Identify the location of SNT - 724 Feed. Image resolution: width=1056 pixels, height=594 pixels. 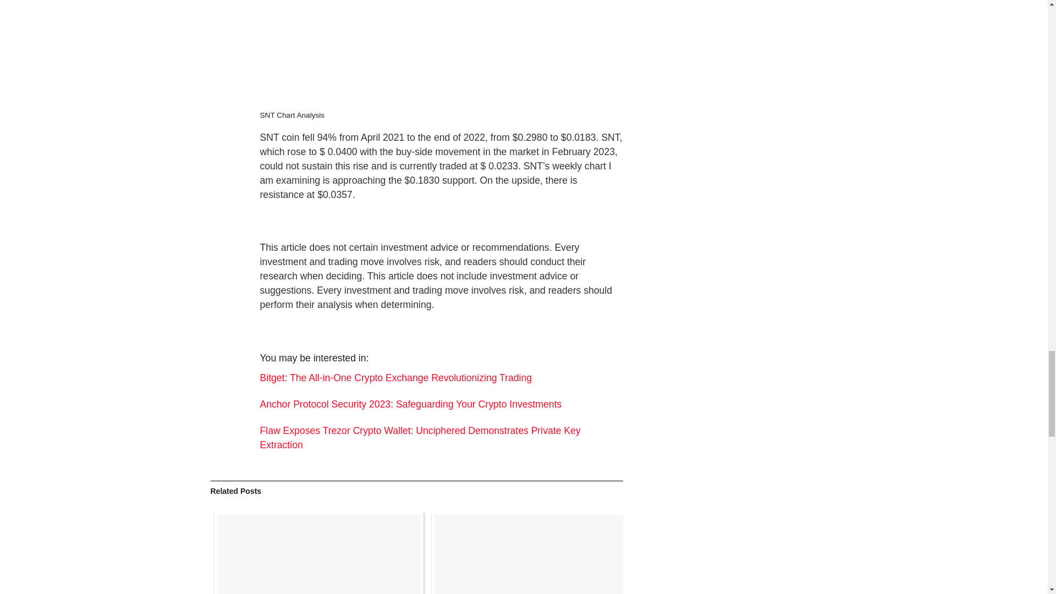
(441, 48).